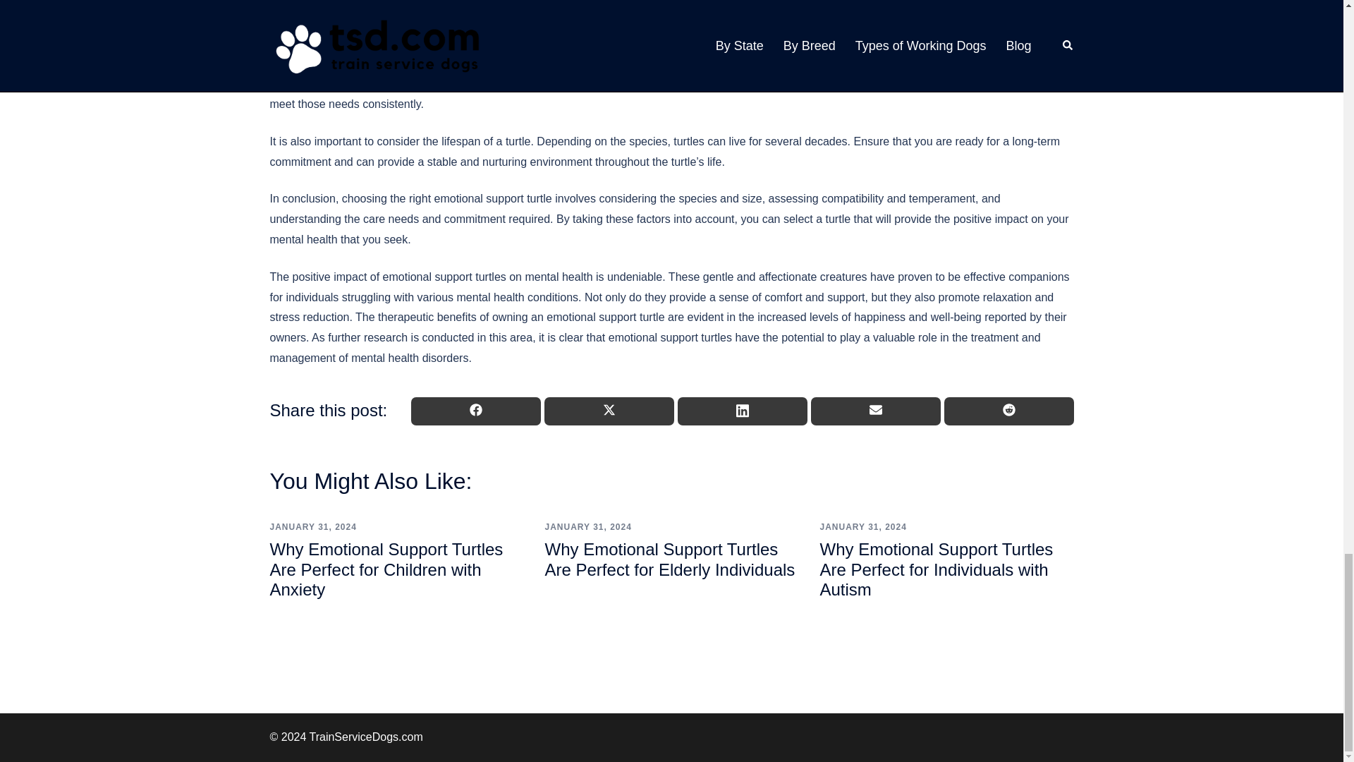 This screenshot has height=762, width=1354. Describe the element at coordinates (587, 526) in the screenshot. I see `JANUARY 31, 2024` at that location.